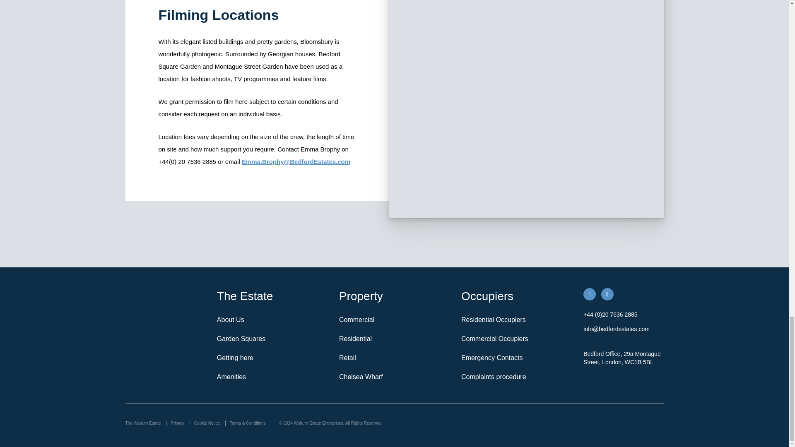 Image resolution: width=795 pixels, height=447 pixels. Describe the element at coordinates (272, 377) in the screenshot. I see `Amenities` at that location.